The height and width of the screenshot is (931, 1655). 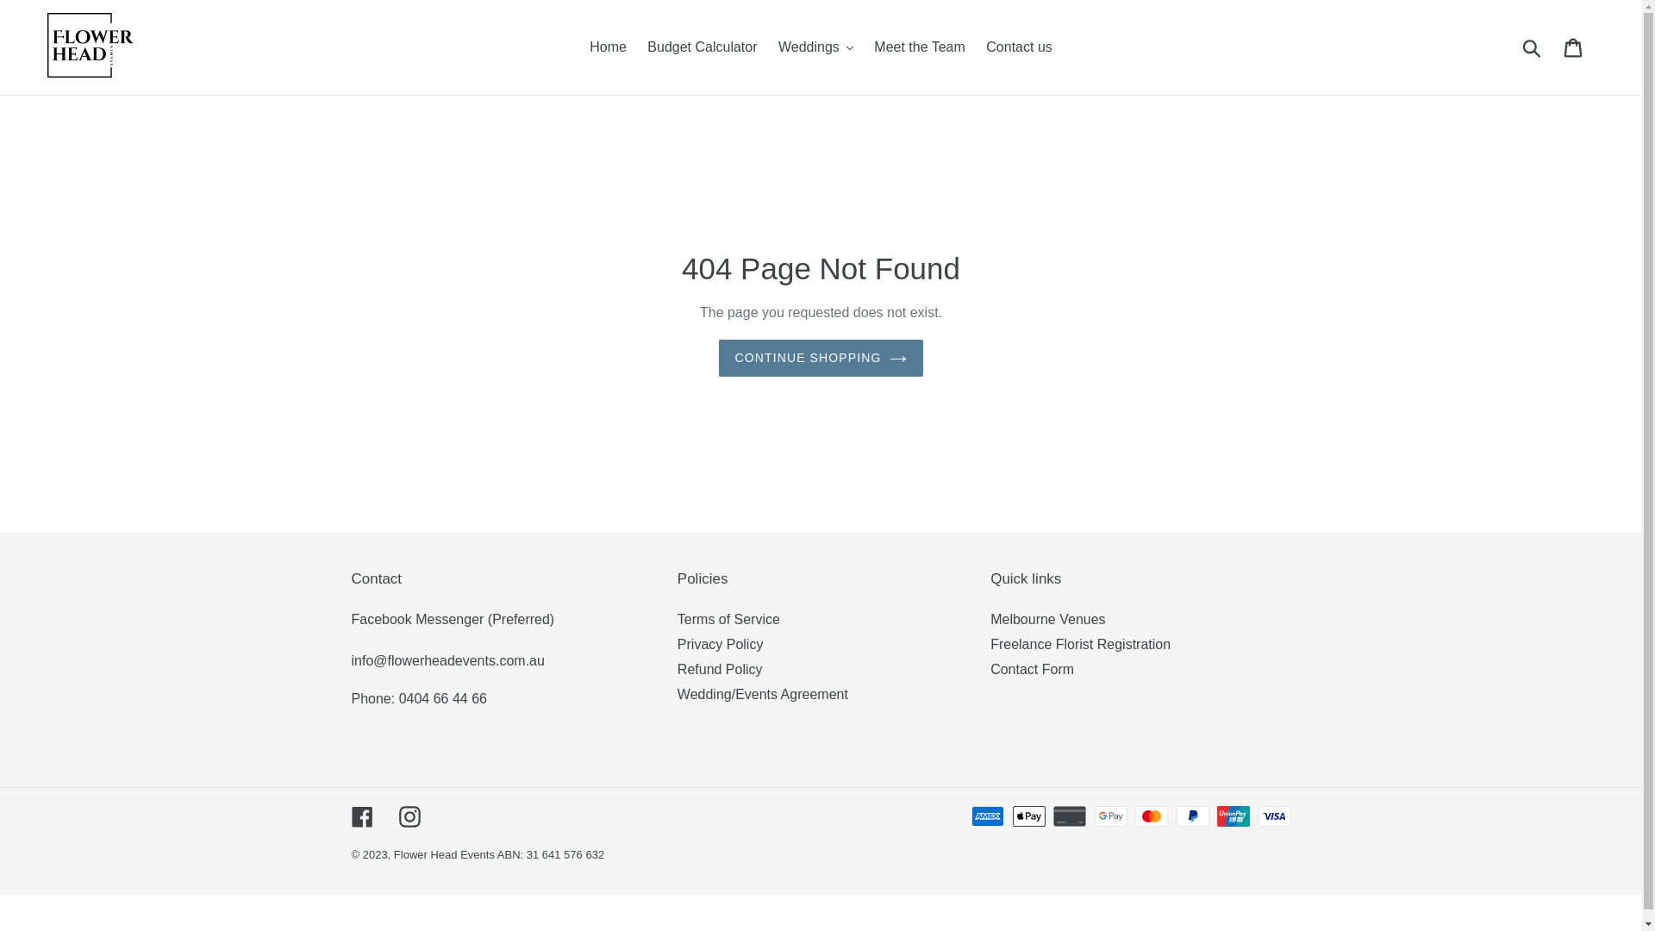 What do you see at coordinates (446, 855) in the screenshot?
I see `Flower Head Events` at bounding box center [446, 855].